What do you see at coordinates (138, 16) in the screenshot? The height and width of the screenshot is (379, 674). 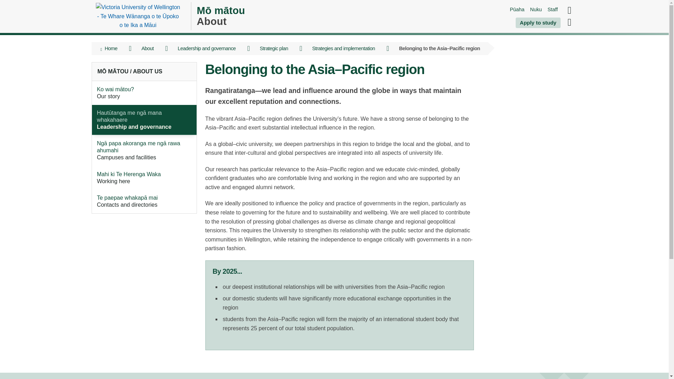 I see `Victoria University of Wellington homepage` at bounding box center [138, 16].